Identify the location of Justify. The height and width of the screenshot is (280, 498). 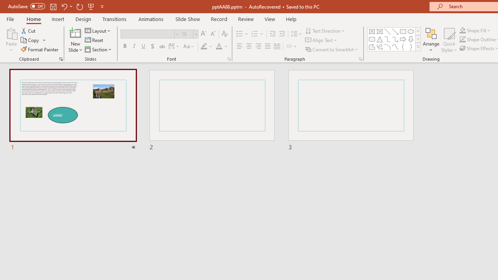
(268, 47).